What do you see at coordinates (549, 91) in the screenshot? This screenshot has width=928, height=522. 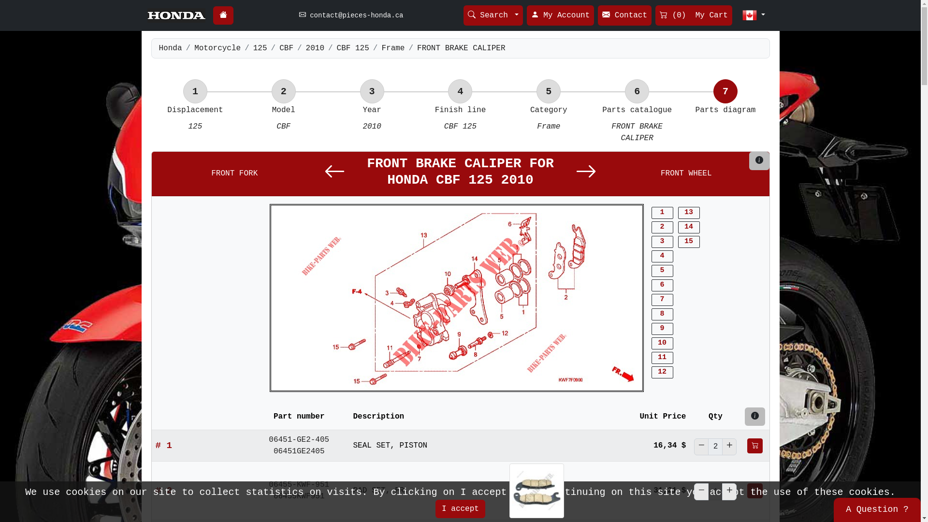 I see `5` at bounding box center [549, 91].